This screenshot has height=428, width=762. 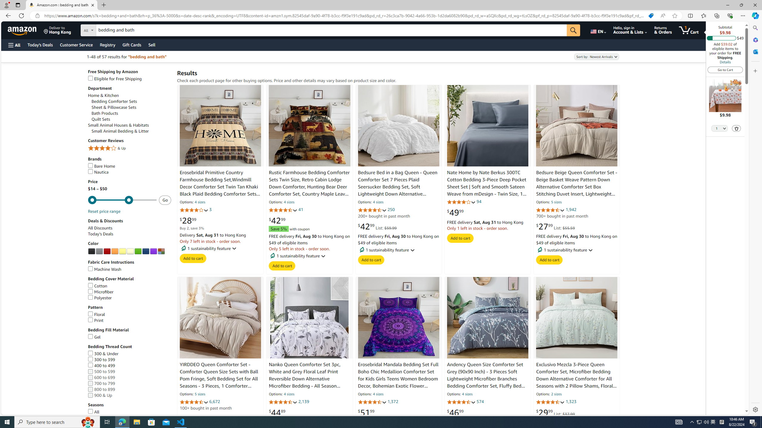 I want to click on Add to cart, so click(x=549, y=260).